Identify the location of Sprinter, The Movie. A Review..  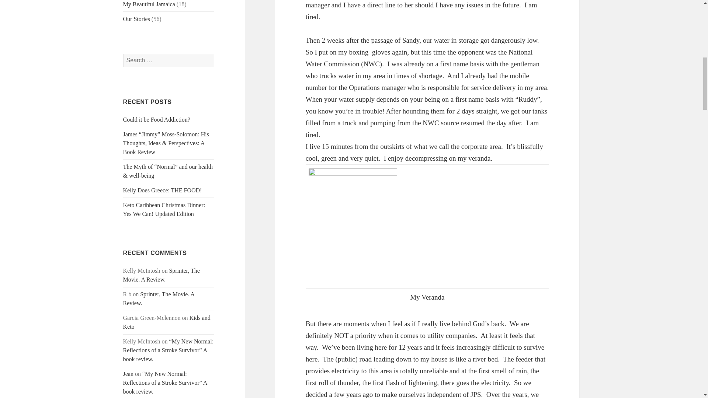
(159, 298).